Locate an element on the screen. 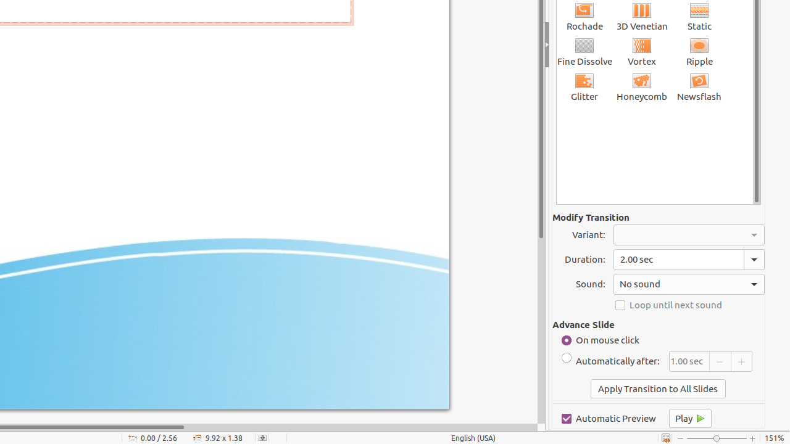 This screenshot has width=790, height=444. Apply Transition to All Slides is located at coordinates (658, 388).